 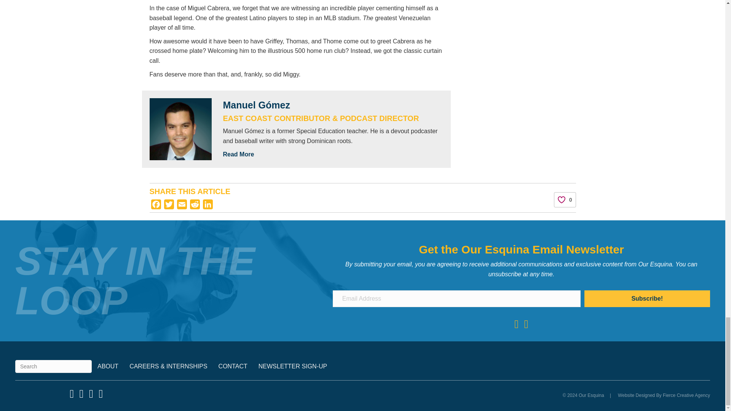 What do you see at coordinates (333, 154) in the screenshot?
I see `Read More` at bounding box center [333, 154].